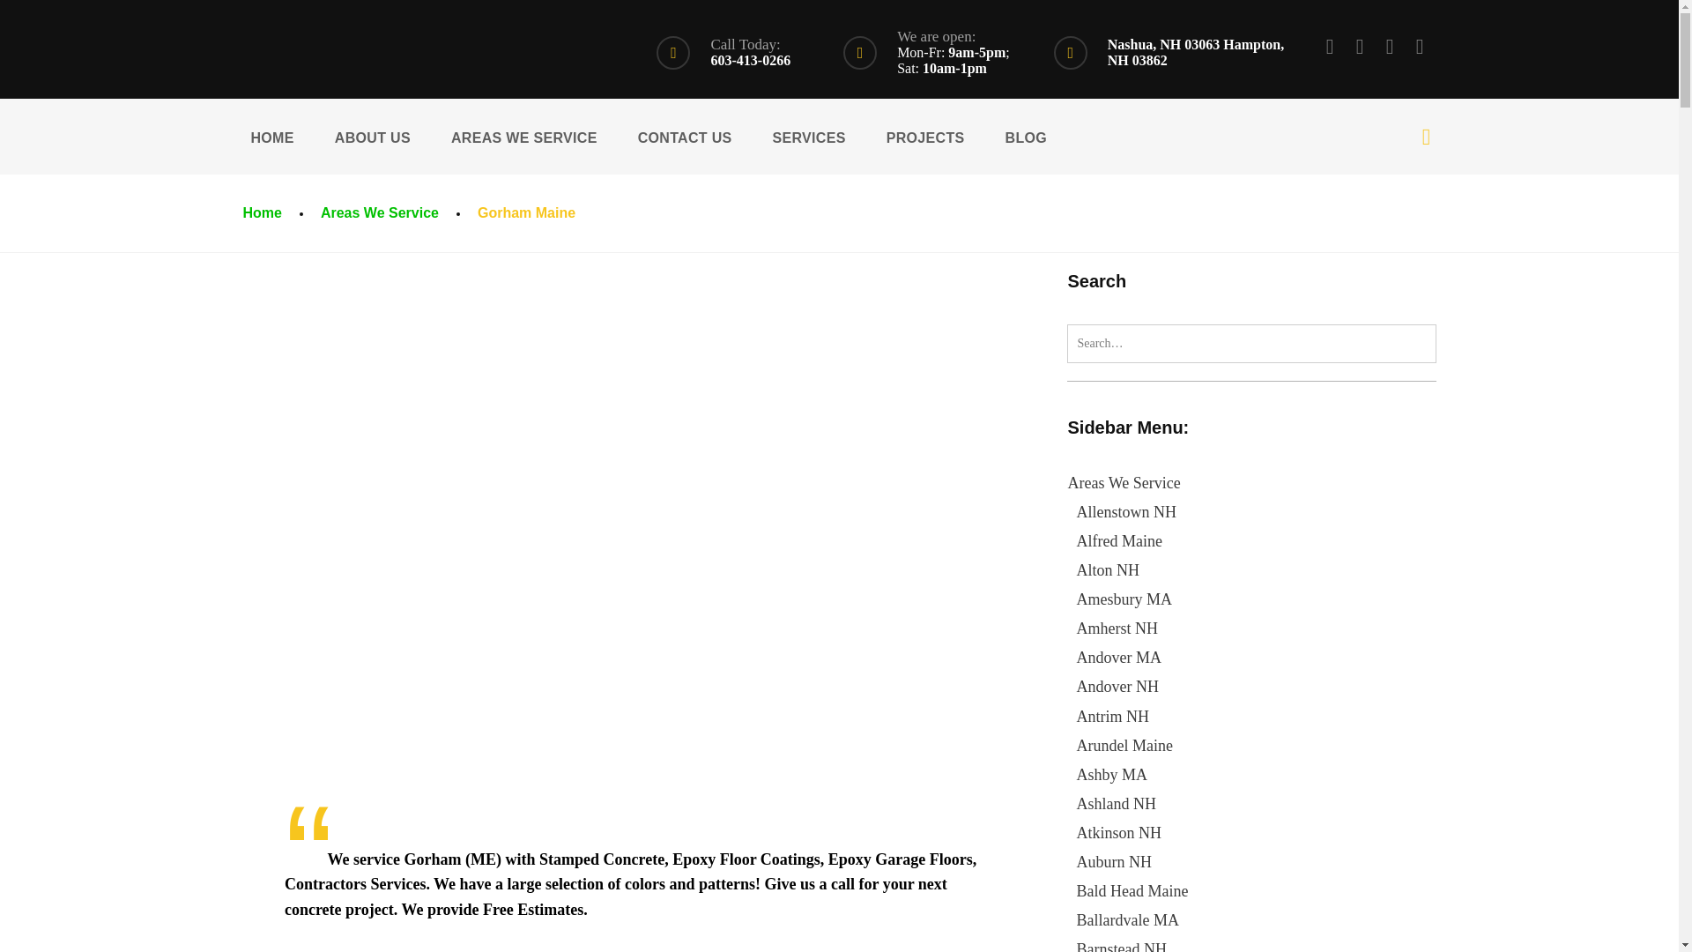 This screenshot has height=952, width=1692. What do you see at coordinates (1121, 947) in the screenshot?
I see `Barnstead NH` at bounding box center [1121, 947].